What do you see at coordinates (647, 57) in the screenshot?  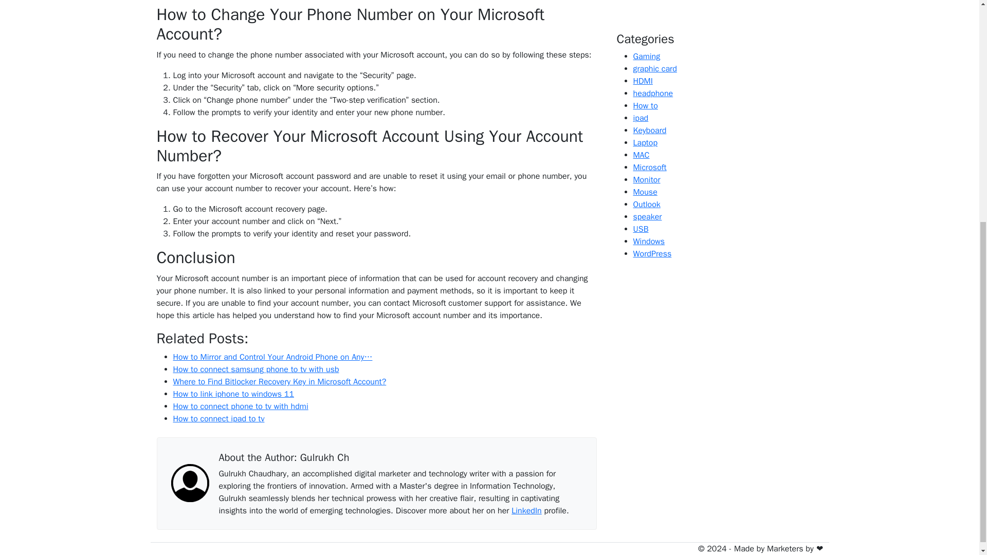 I see `Gaming` at bounding box center [647, 57].